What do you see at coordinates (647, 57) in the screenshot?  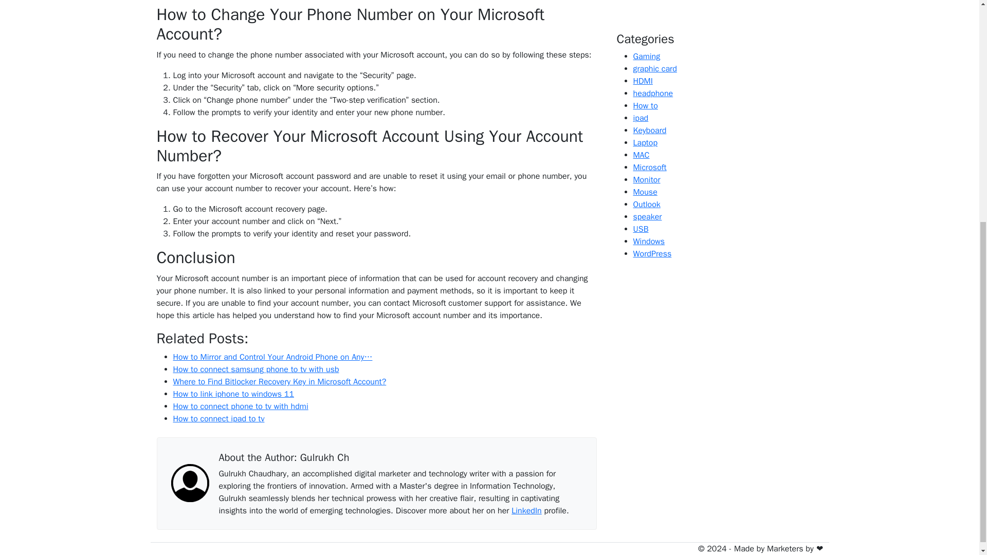 I see `Gaming` at bounding box center [647, 57].